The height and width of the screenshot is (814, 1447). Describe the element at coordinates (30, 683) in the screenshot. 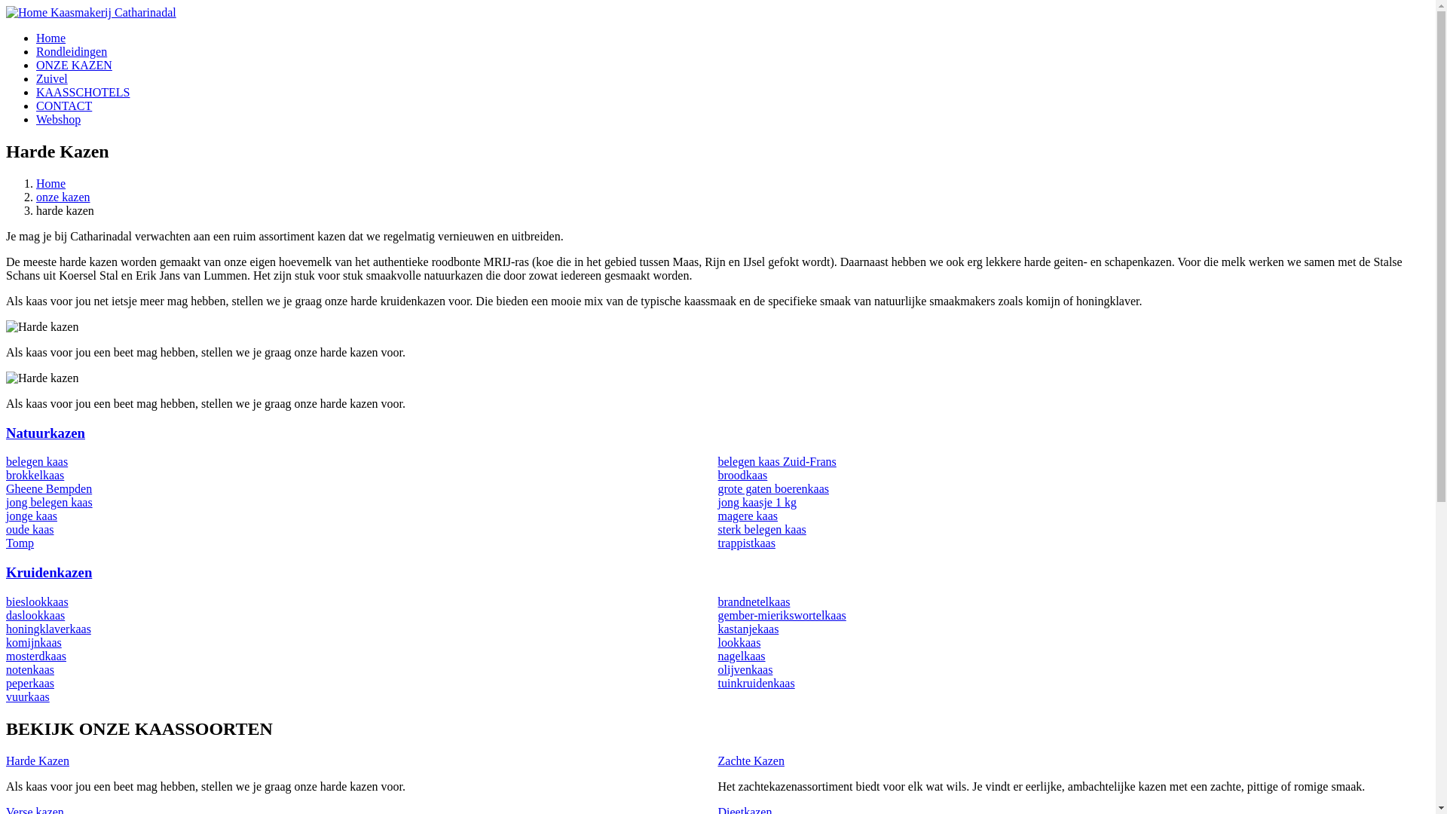

I see `peperkaas` at that location.